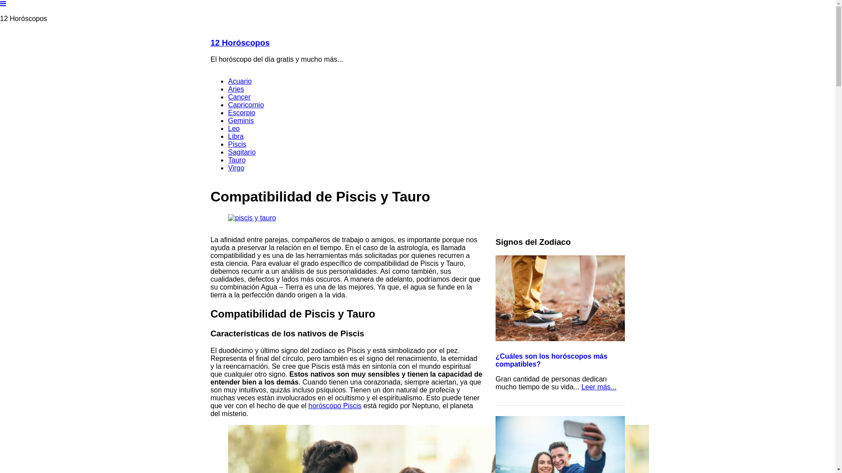 This screenshot has width=842, height=473. What do you see at coordinates (237, 160) in the screenshot?
I see `Tauro` at bounding box center [237, 160].